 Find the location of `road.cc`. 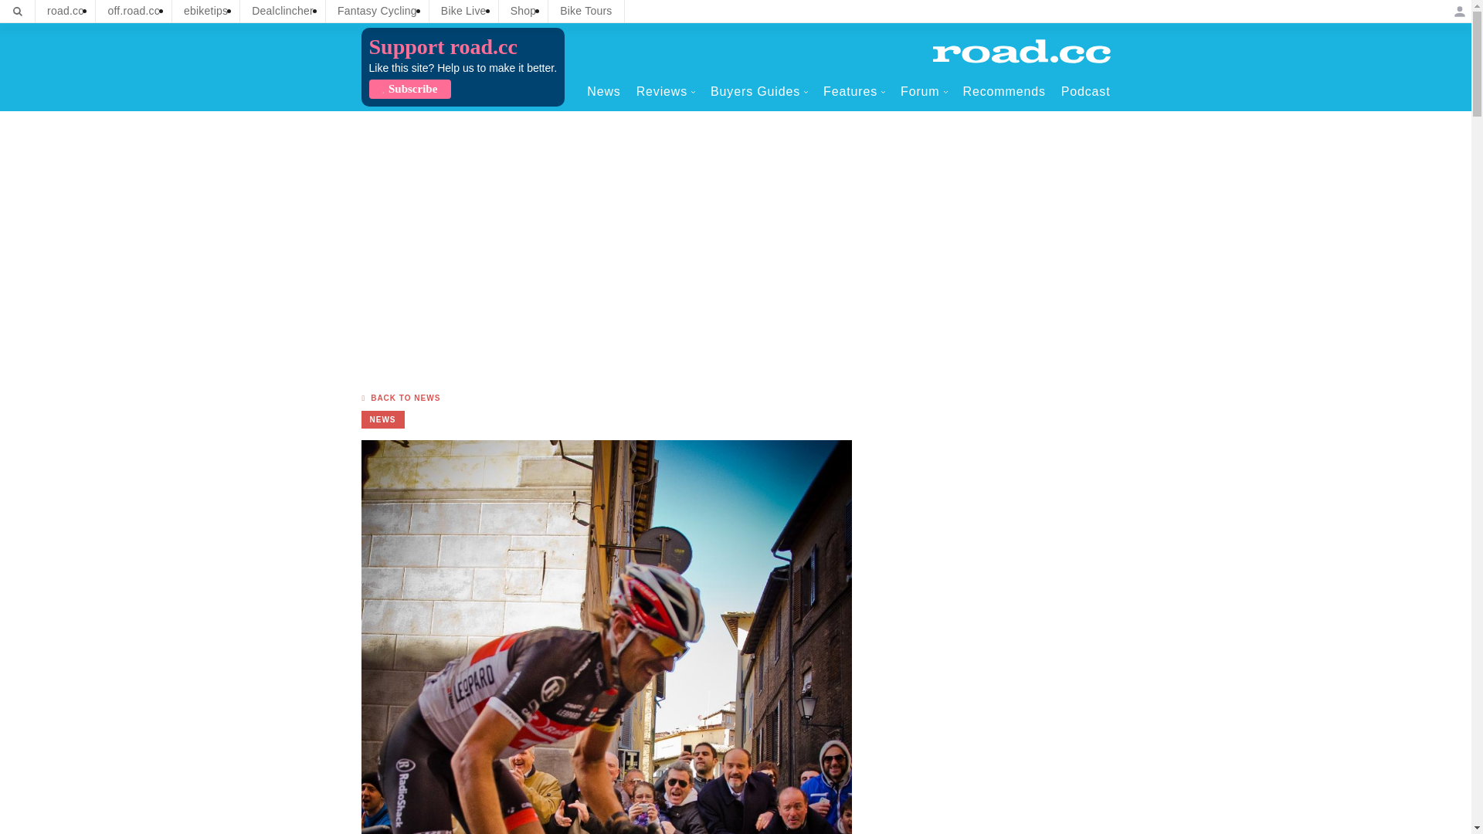

road.cc is located at coordinates (65, 11).